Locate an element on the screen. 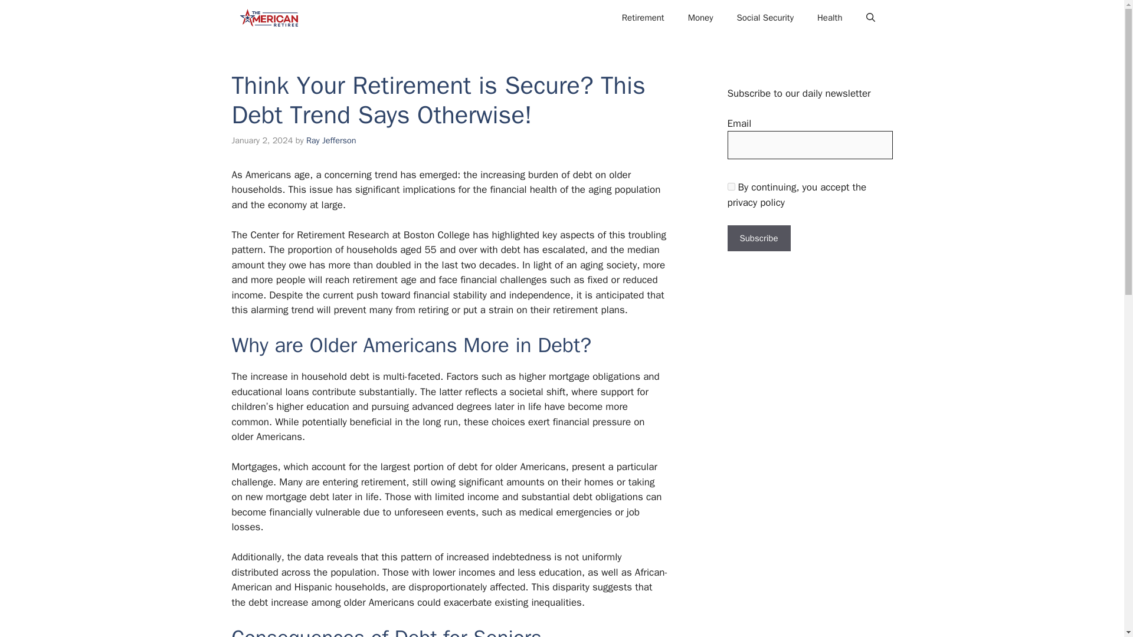 This screenshot has height=637, width=1133. 1 is located at coordinates (731, 186).